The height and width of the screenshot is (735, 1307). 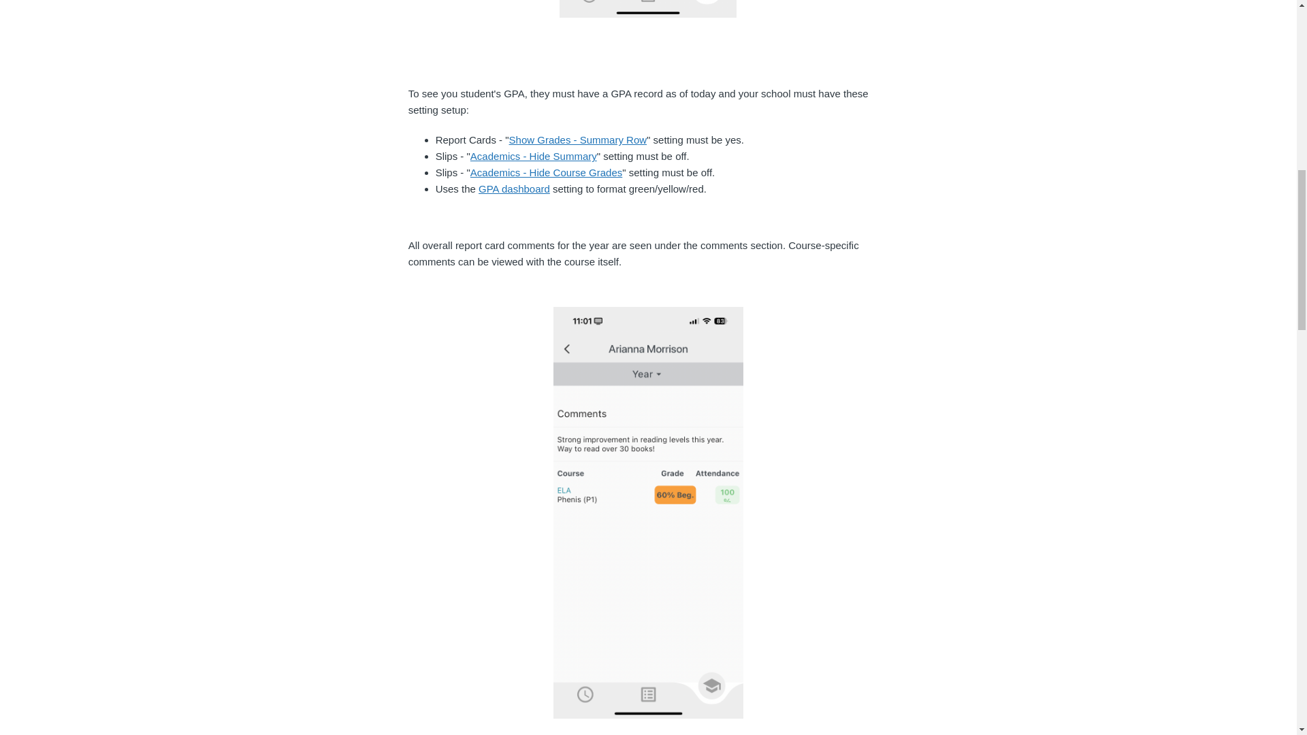 What do you see at coordinates (578, 139) in the screenshot?
I see `Show Grades - Summary Row` at bounding box center [578, 139].